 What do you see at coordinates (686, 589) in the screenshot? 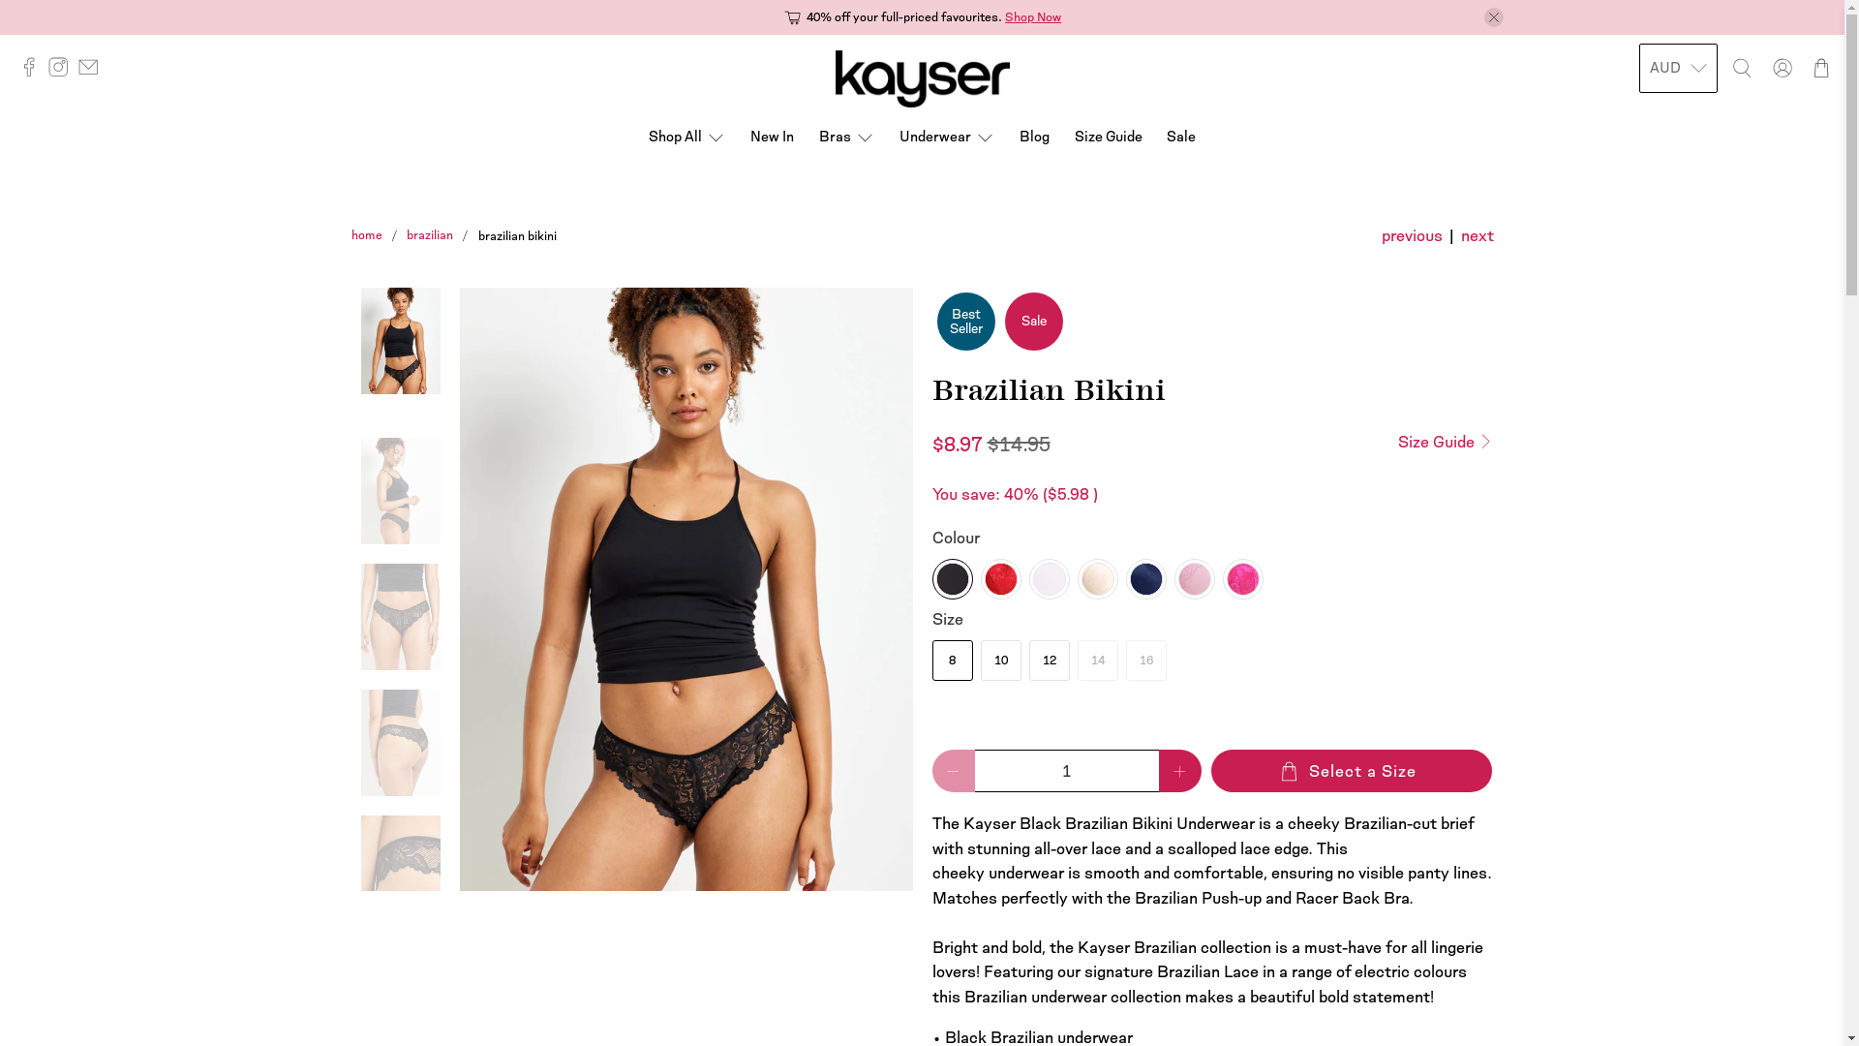
I see `Brazilian Bikini` at bounding box center [686, 589].